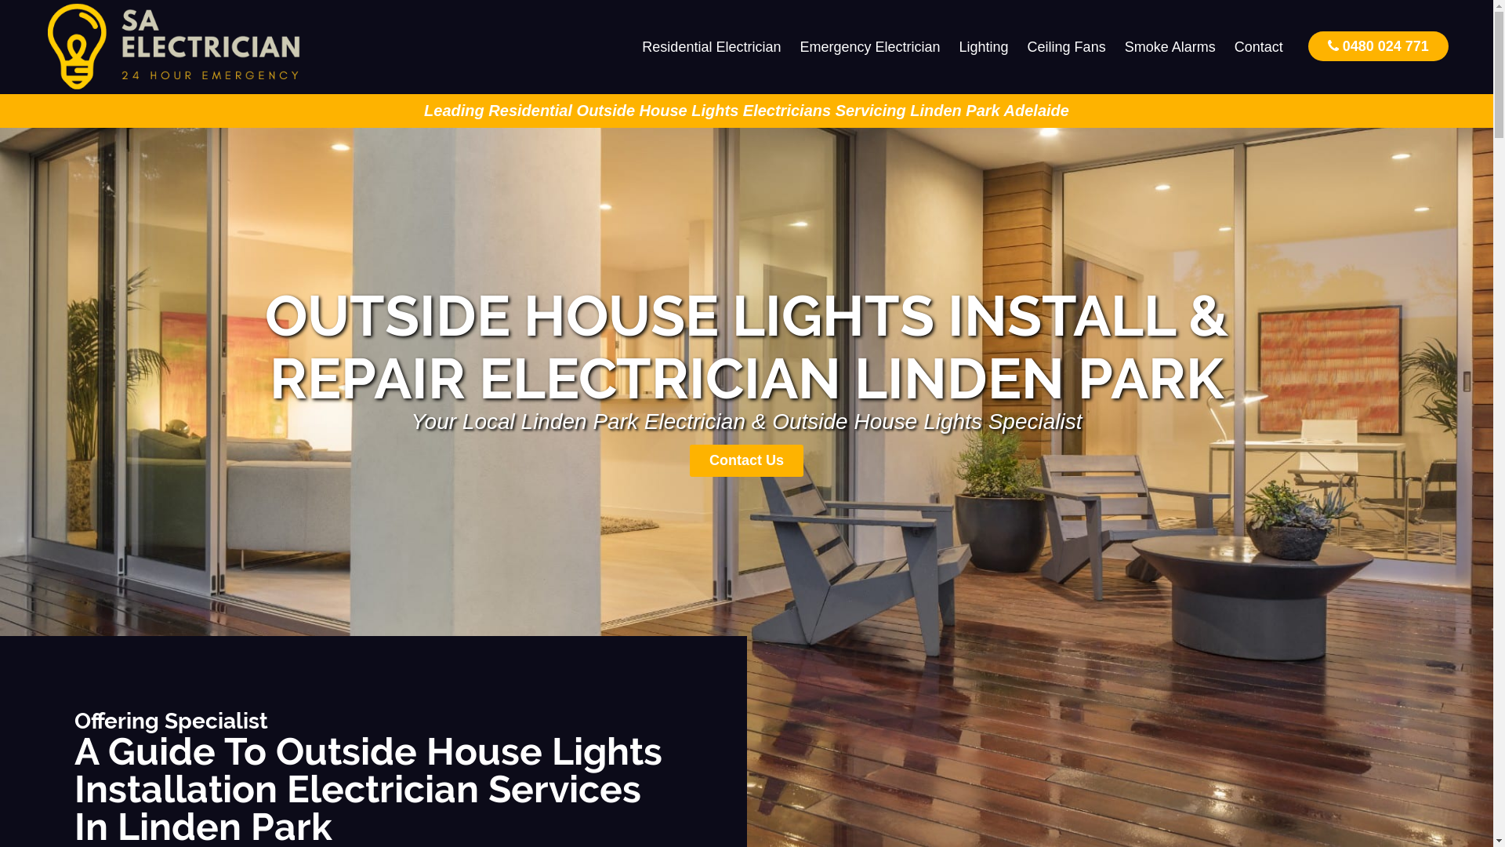 This screenshot has width=1505, height=847. Describe the element at coordinates (1259, 47) in the screenshot. I see `Contact` at that location.